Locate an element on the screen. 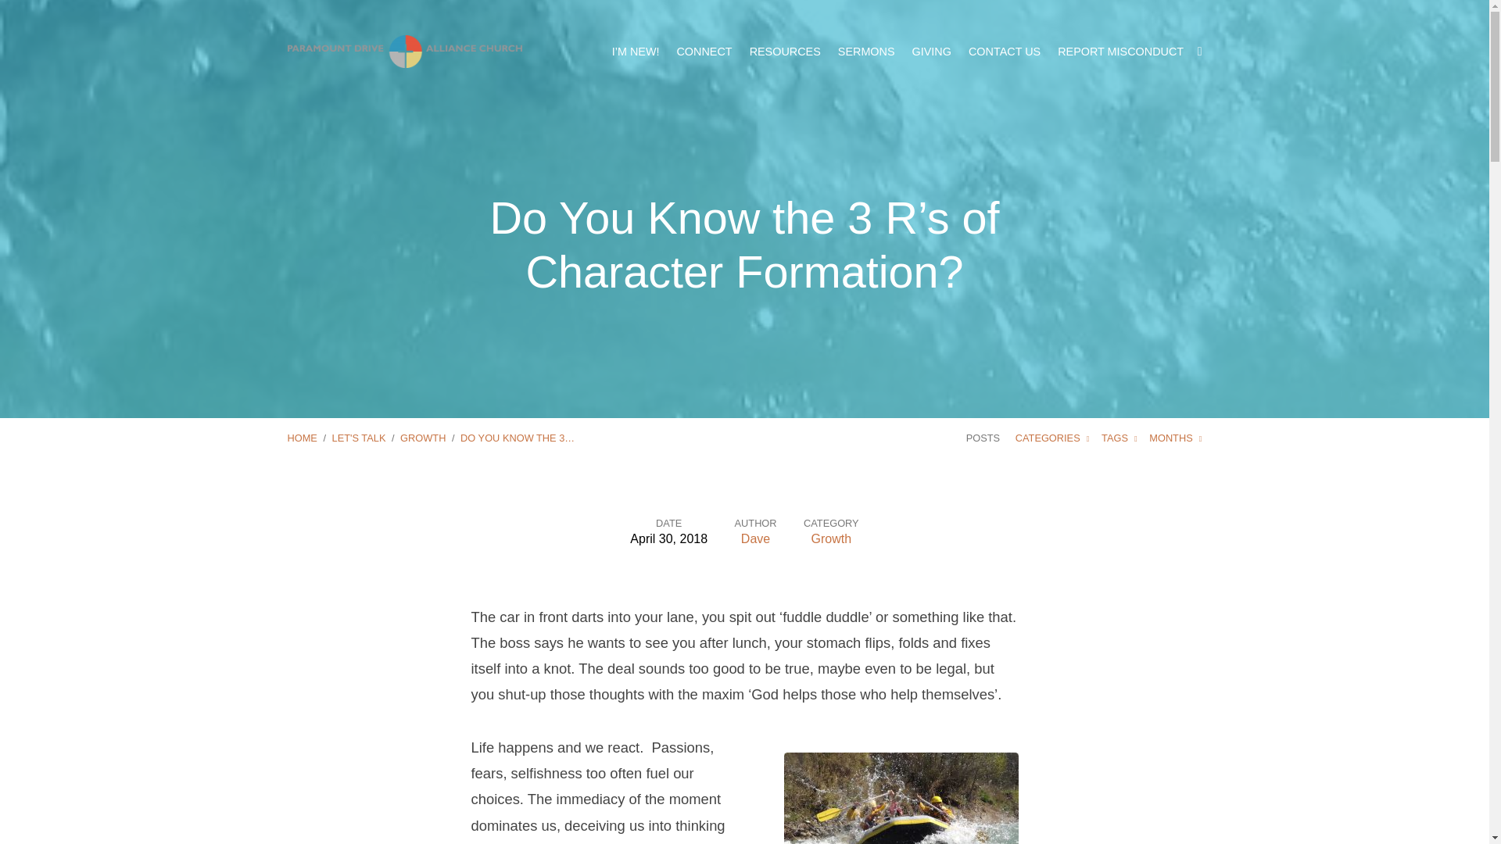 The image size is (1501, 844). CONNECT is located at coordinates (704, 52).